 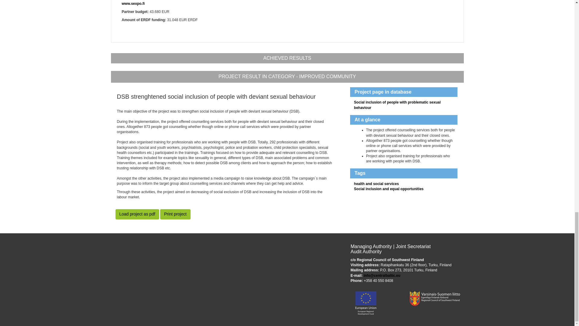 I want to click on Social inclusion of people with problematic sexual behaviour, so click(x=397, y=104).